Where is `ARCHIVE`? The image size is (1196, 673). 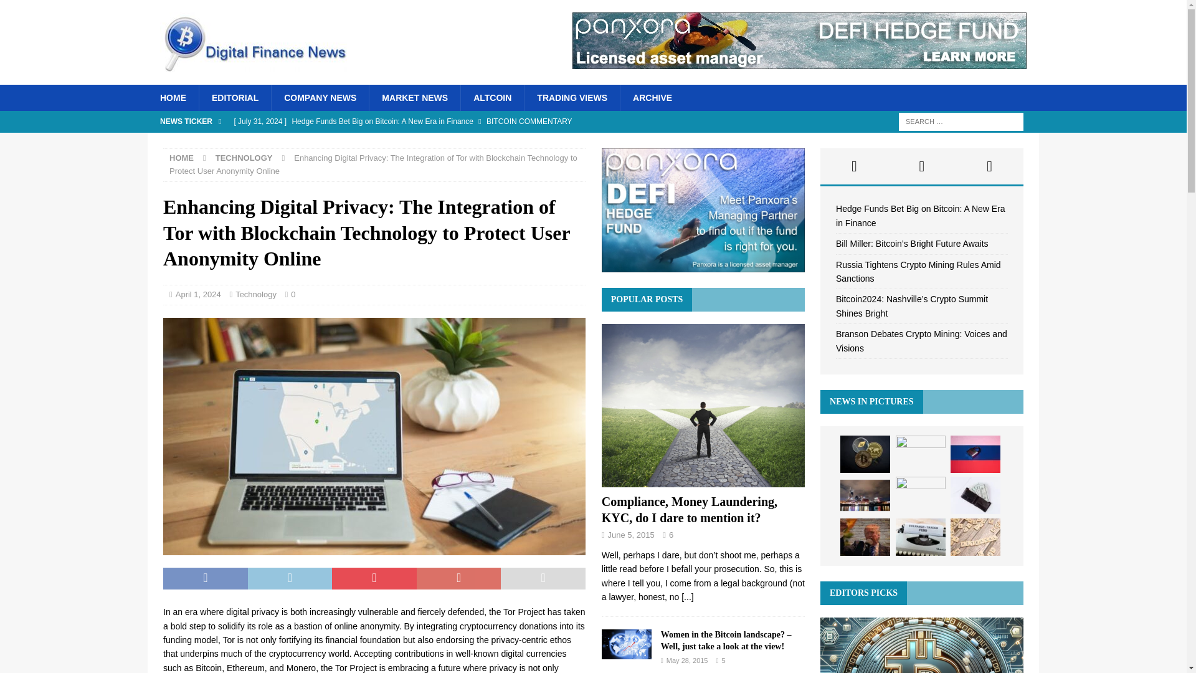 ARCHIVE is located at coordinates (652, 98).